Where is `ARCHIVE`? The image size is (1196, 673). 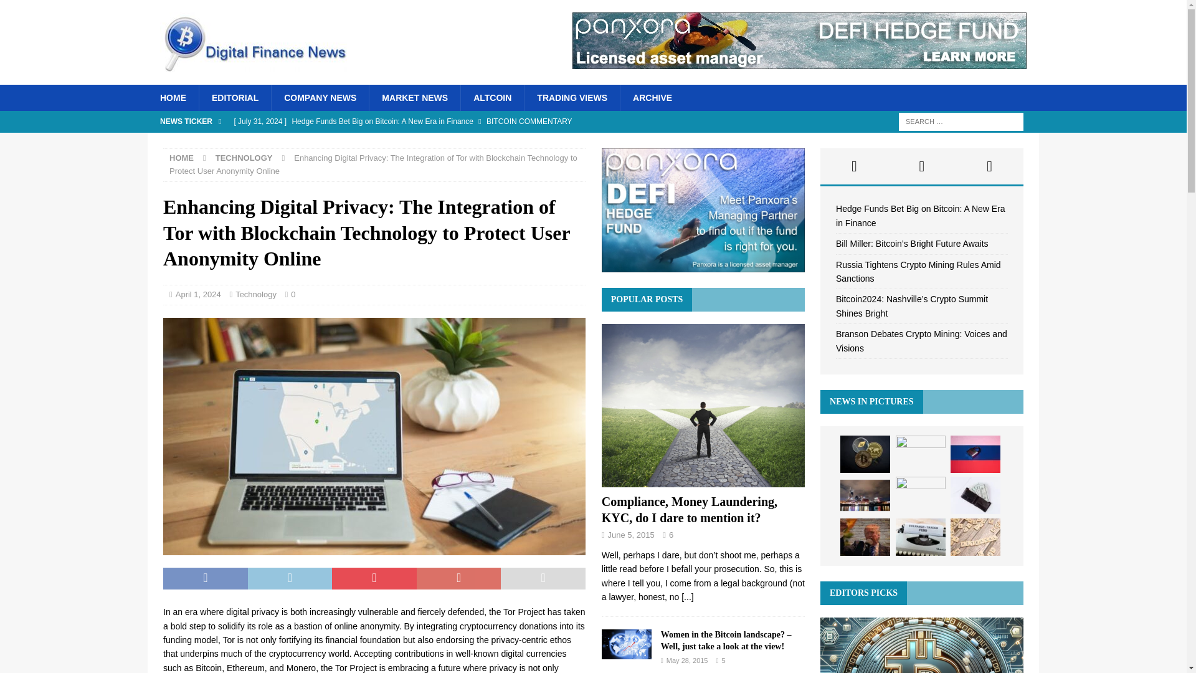 ARCHIVE is located at coordinates (652, 98).